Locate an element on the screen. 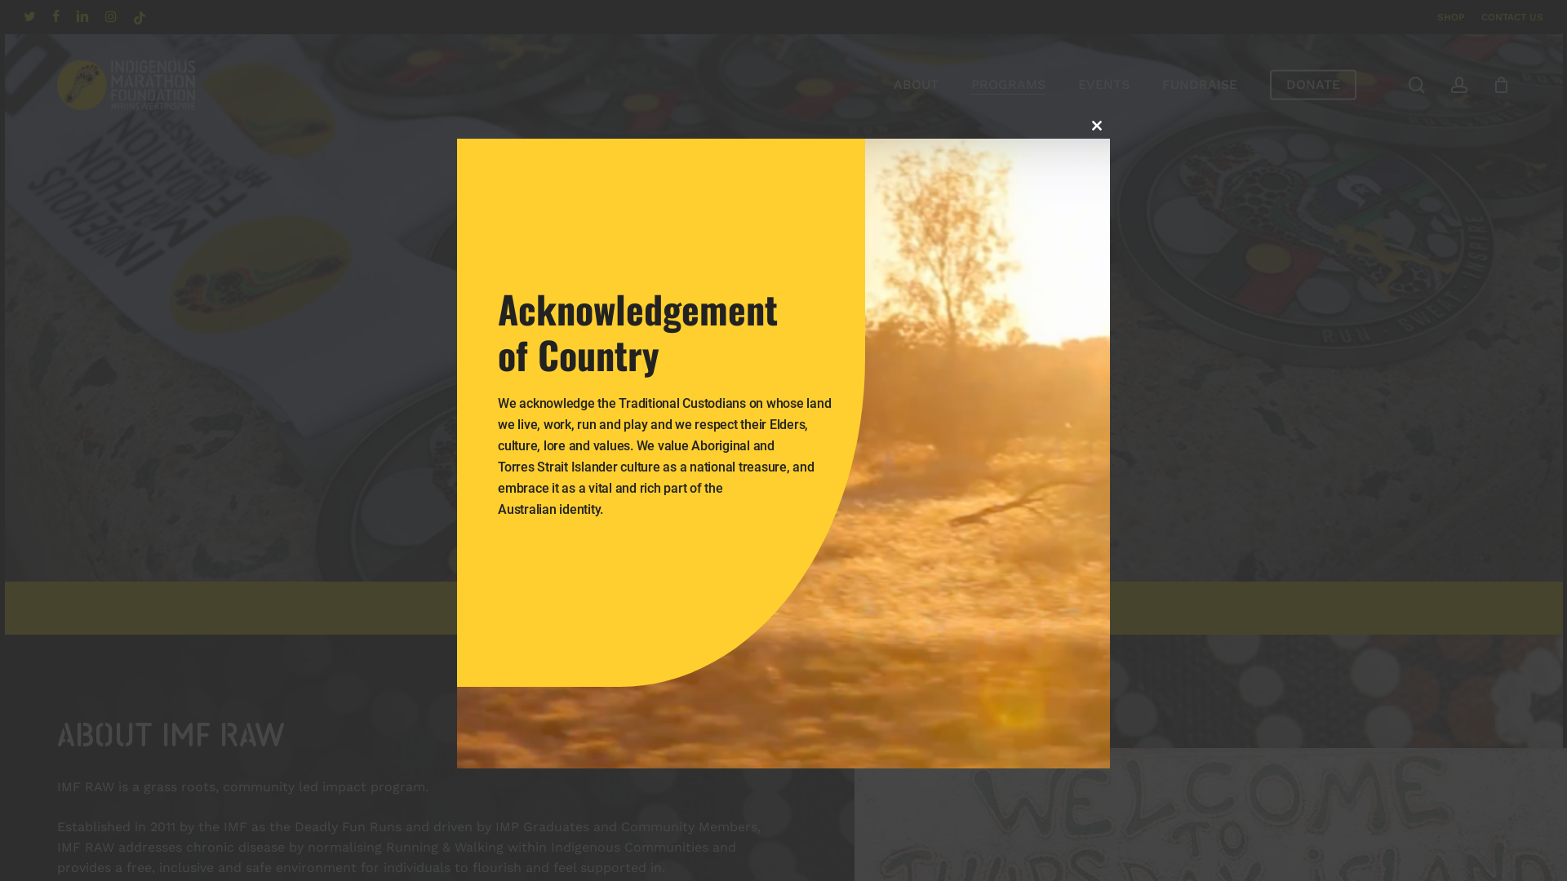 This screenshot has width=1567, height=881. account is located at coordinates (1459, 85).